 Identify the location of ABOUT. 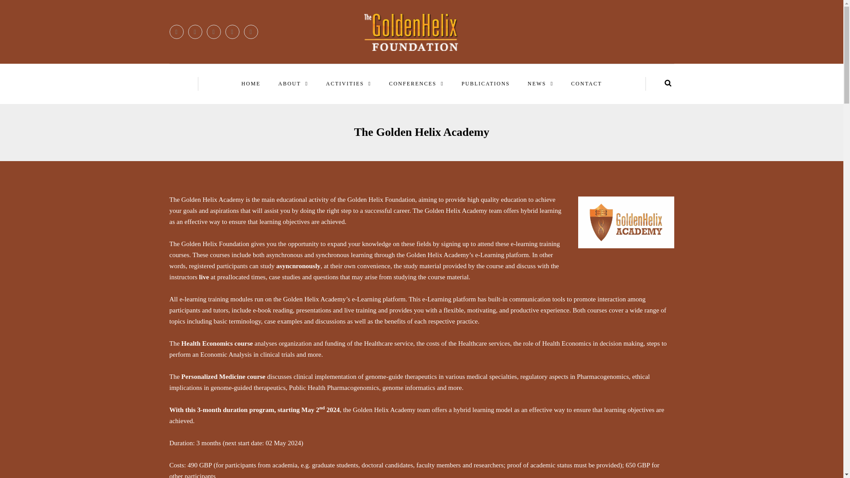
(294, 84).